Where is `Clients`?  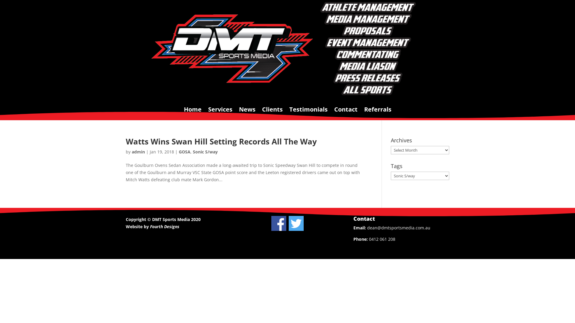 Clients is located at coordinates (272, 114).